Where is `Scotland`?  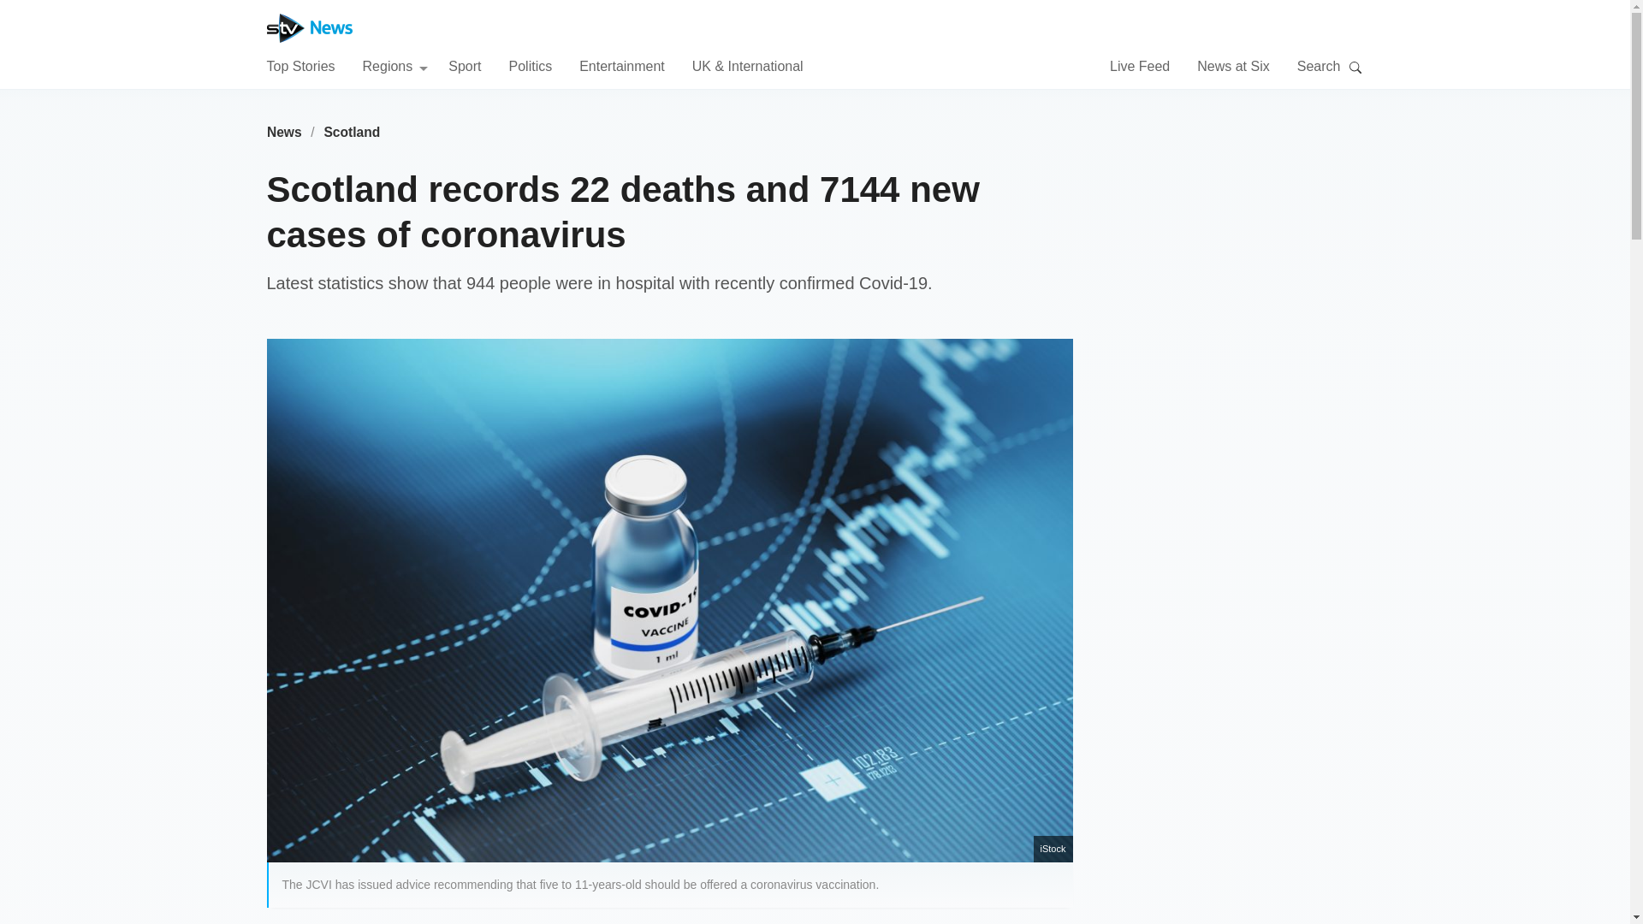
Scotland is located at coordinates (353, 132).